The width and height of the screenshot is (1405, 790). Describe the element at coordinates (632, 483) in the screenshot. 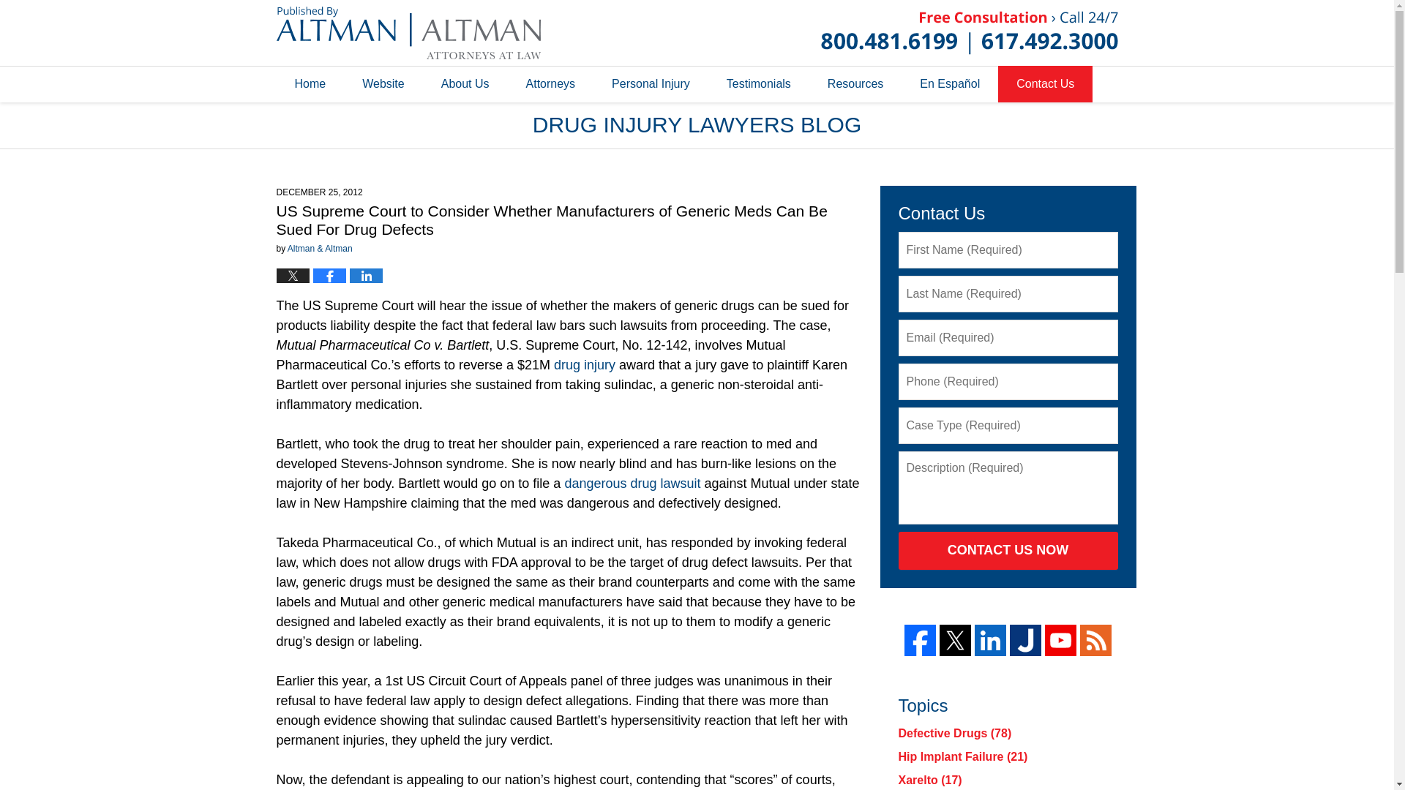

I see `dangerous drug lawsuit` at that location.